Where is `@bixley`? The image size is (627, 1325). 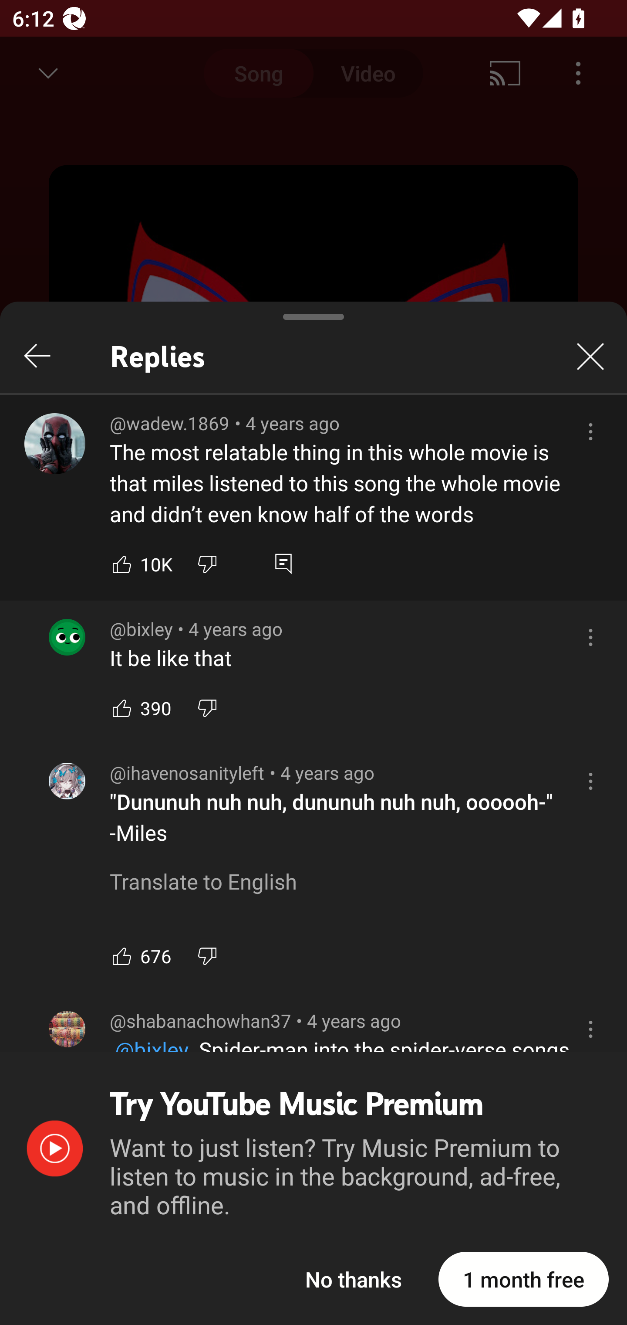 @bixley is located at coordinates (67, 637).